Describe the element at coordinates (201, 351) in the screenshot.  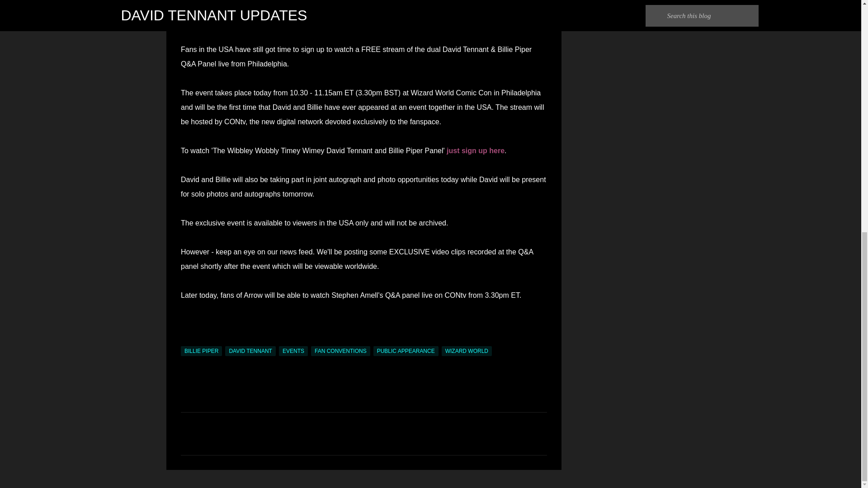
I see `BILLIE PIPER` at that location.